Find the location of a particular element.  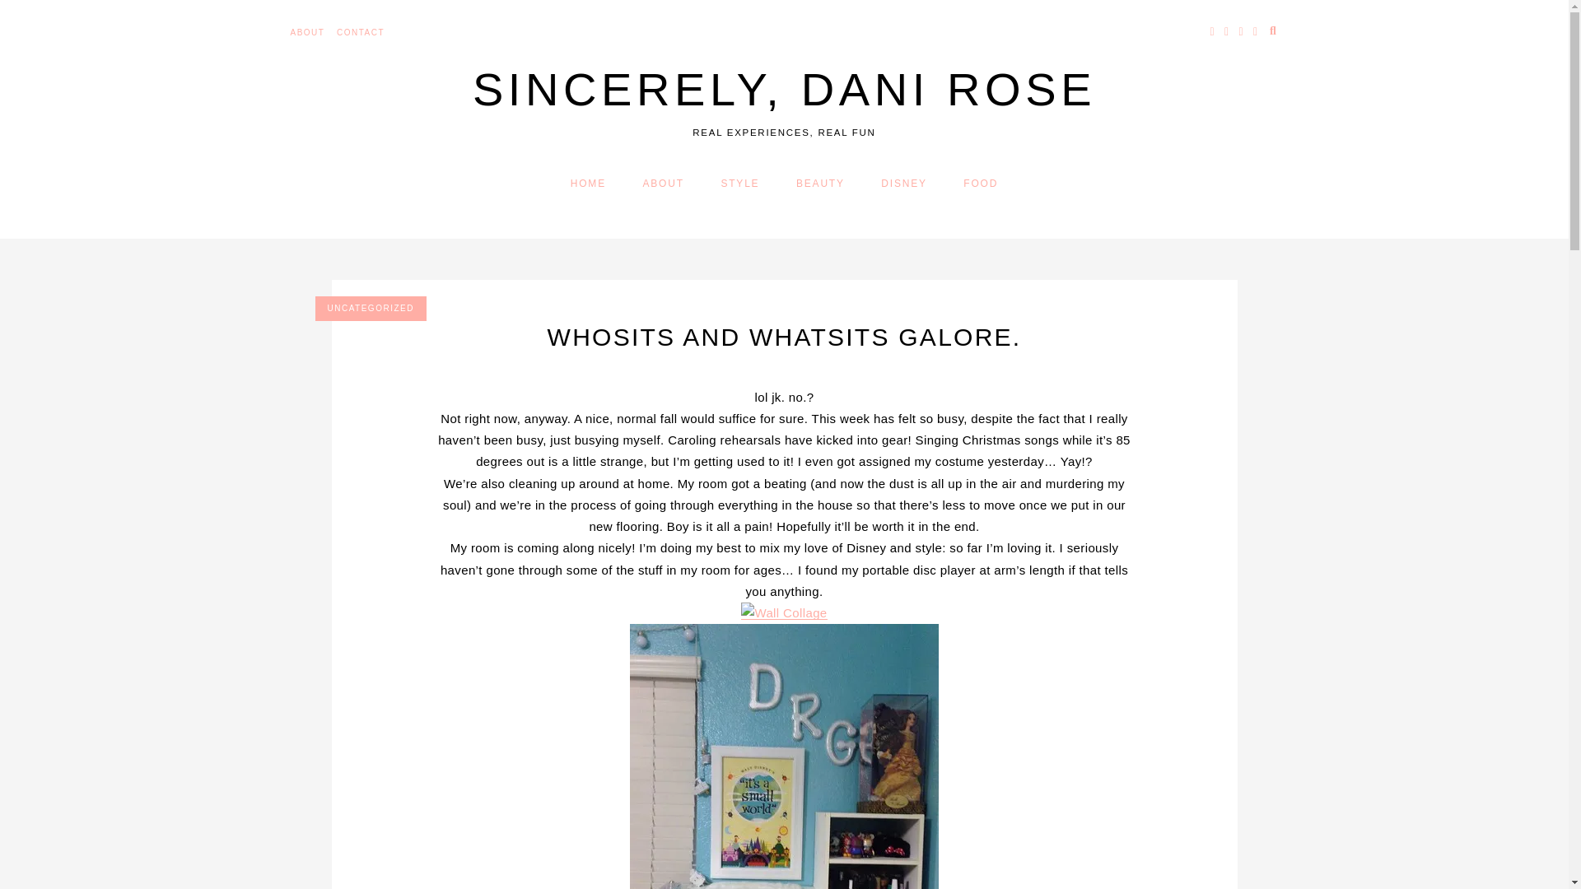

STYLE is located at coordinates (739, 184).